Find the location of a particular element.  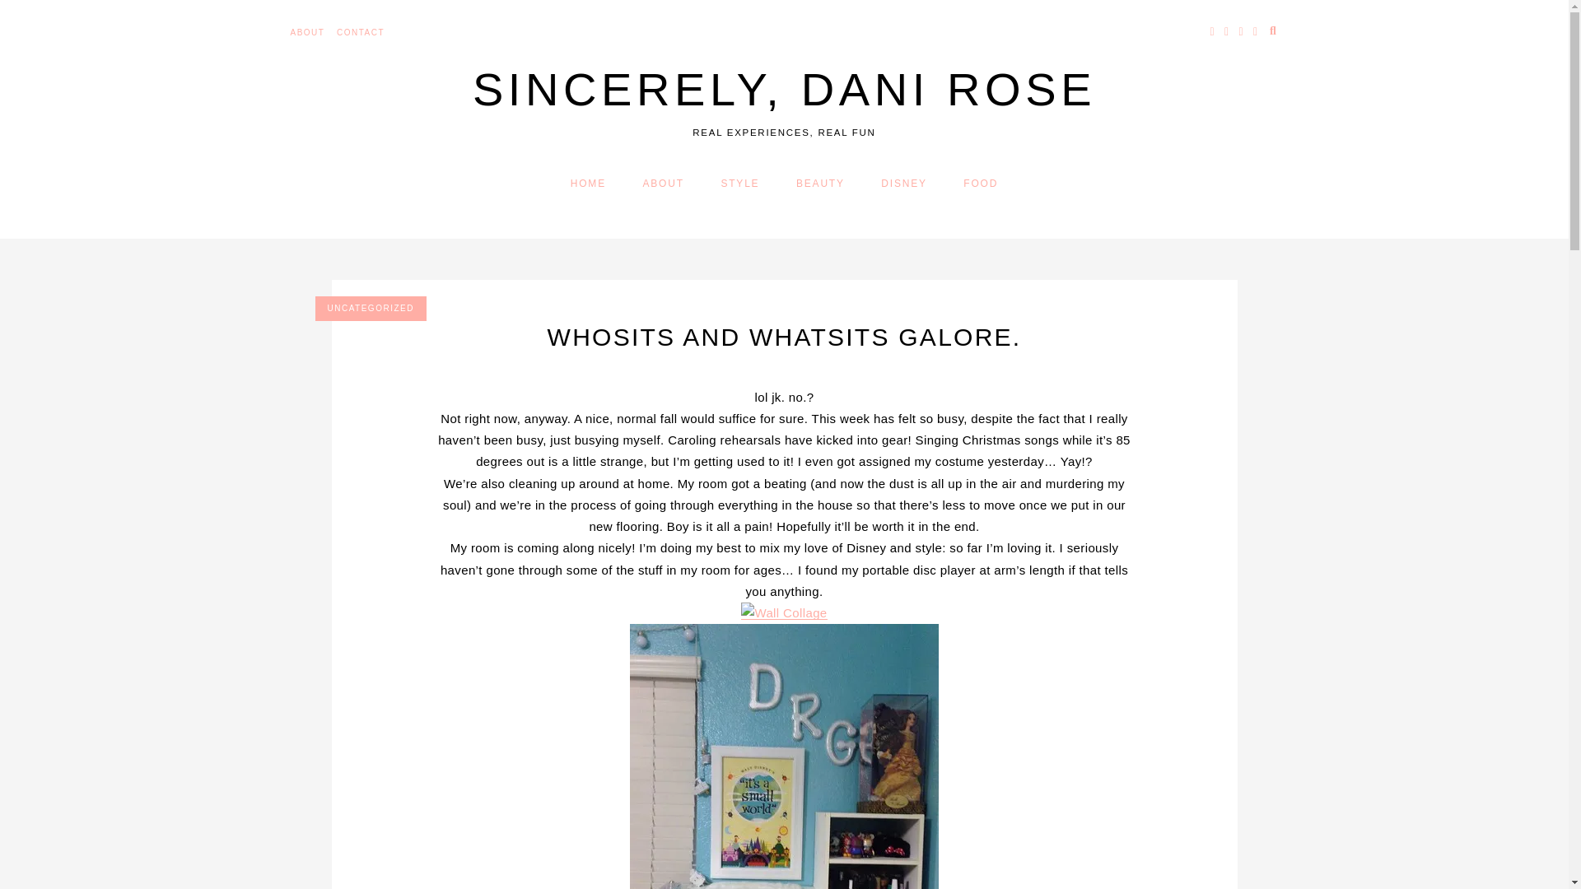

STYLE is located at coordinates (739, 184).